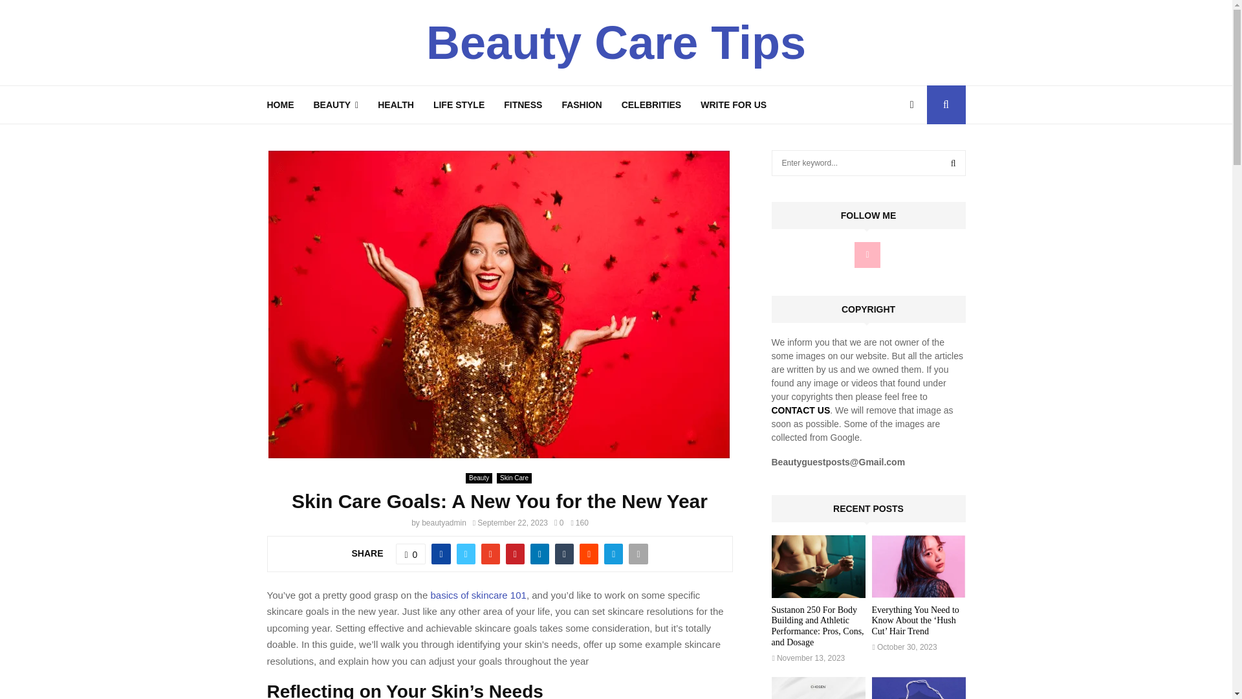  I want to click on basics of skincare 101, so click(477, 594).